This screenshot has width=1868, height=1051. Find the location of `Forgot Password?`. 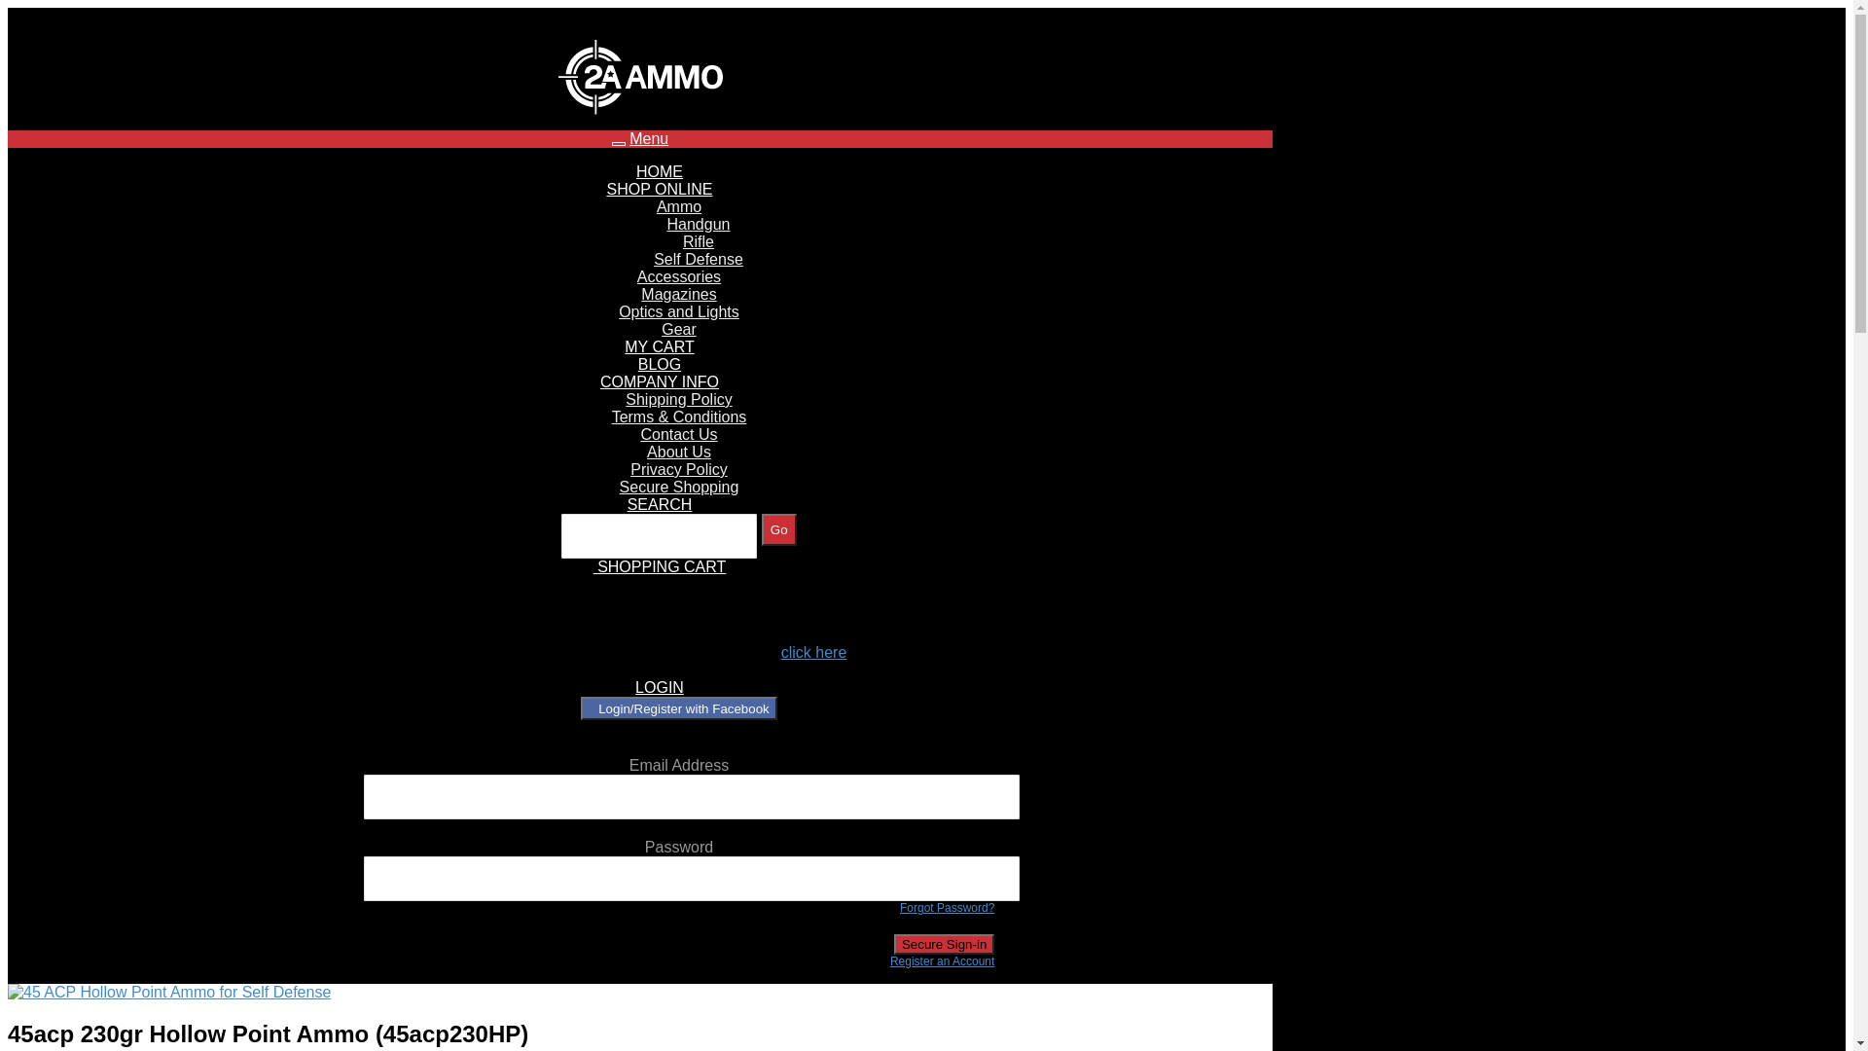

Forgot Password? is located at coordinates (948, 908).